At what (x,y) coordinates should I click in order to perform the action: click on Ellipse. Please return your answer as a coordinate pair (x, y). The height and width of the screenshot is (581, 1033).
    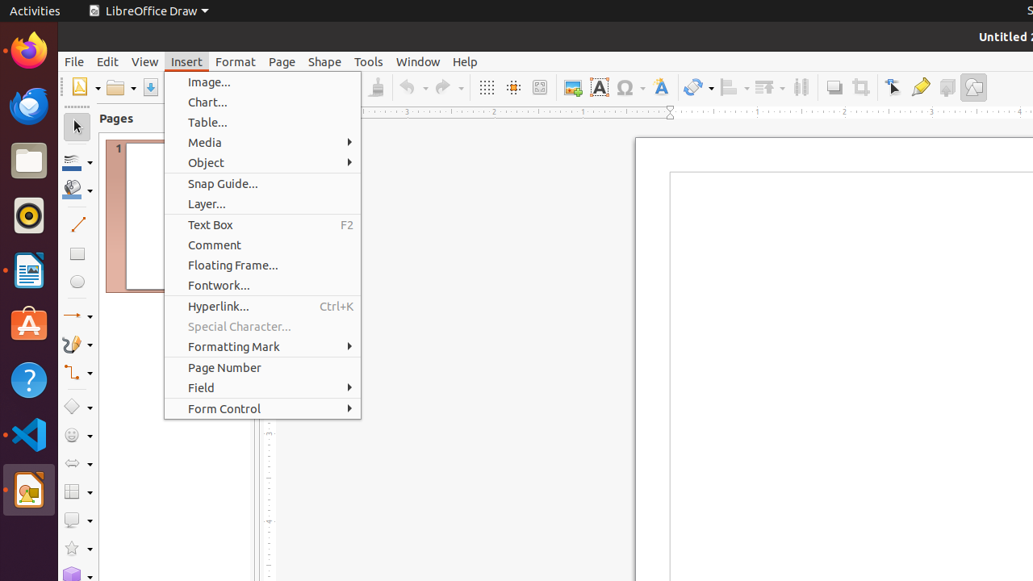
    Looking at the image, I should click on (77, 281).